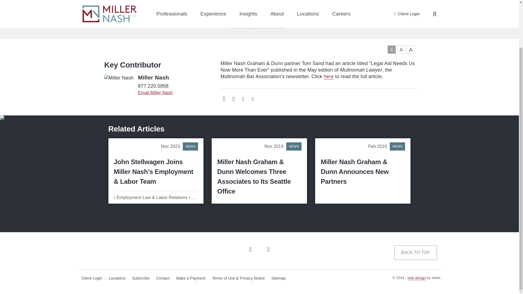  I want to click on News, so click(294, 146).